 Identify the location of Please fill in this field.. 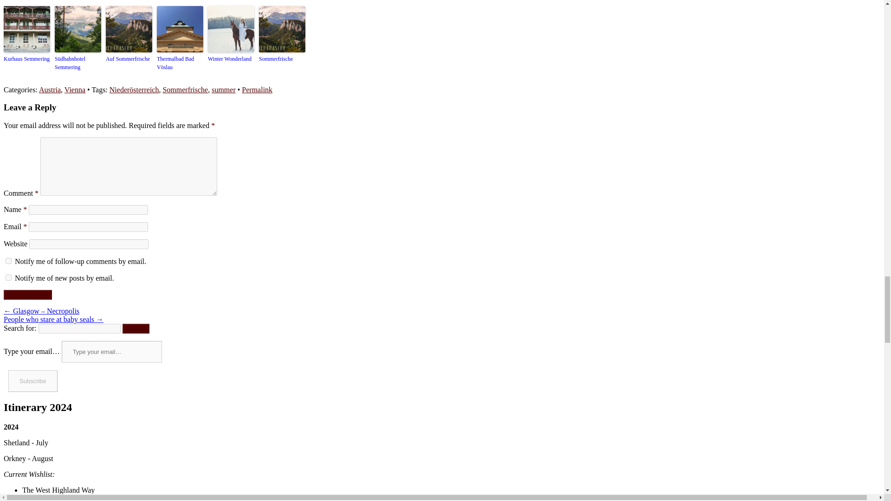
(111, 352).